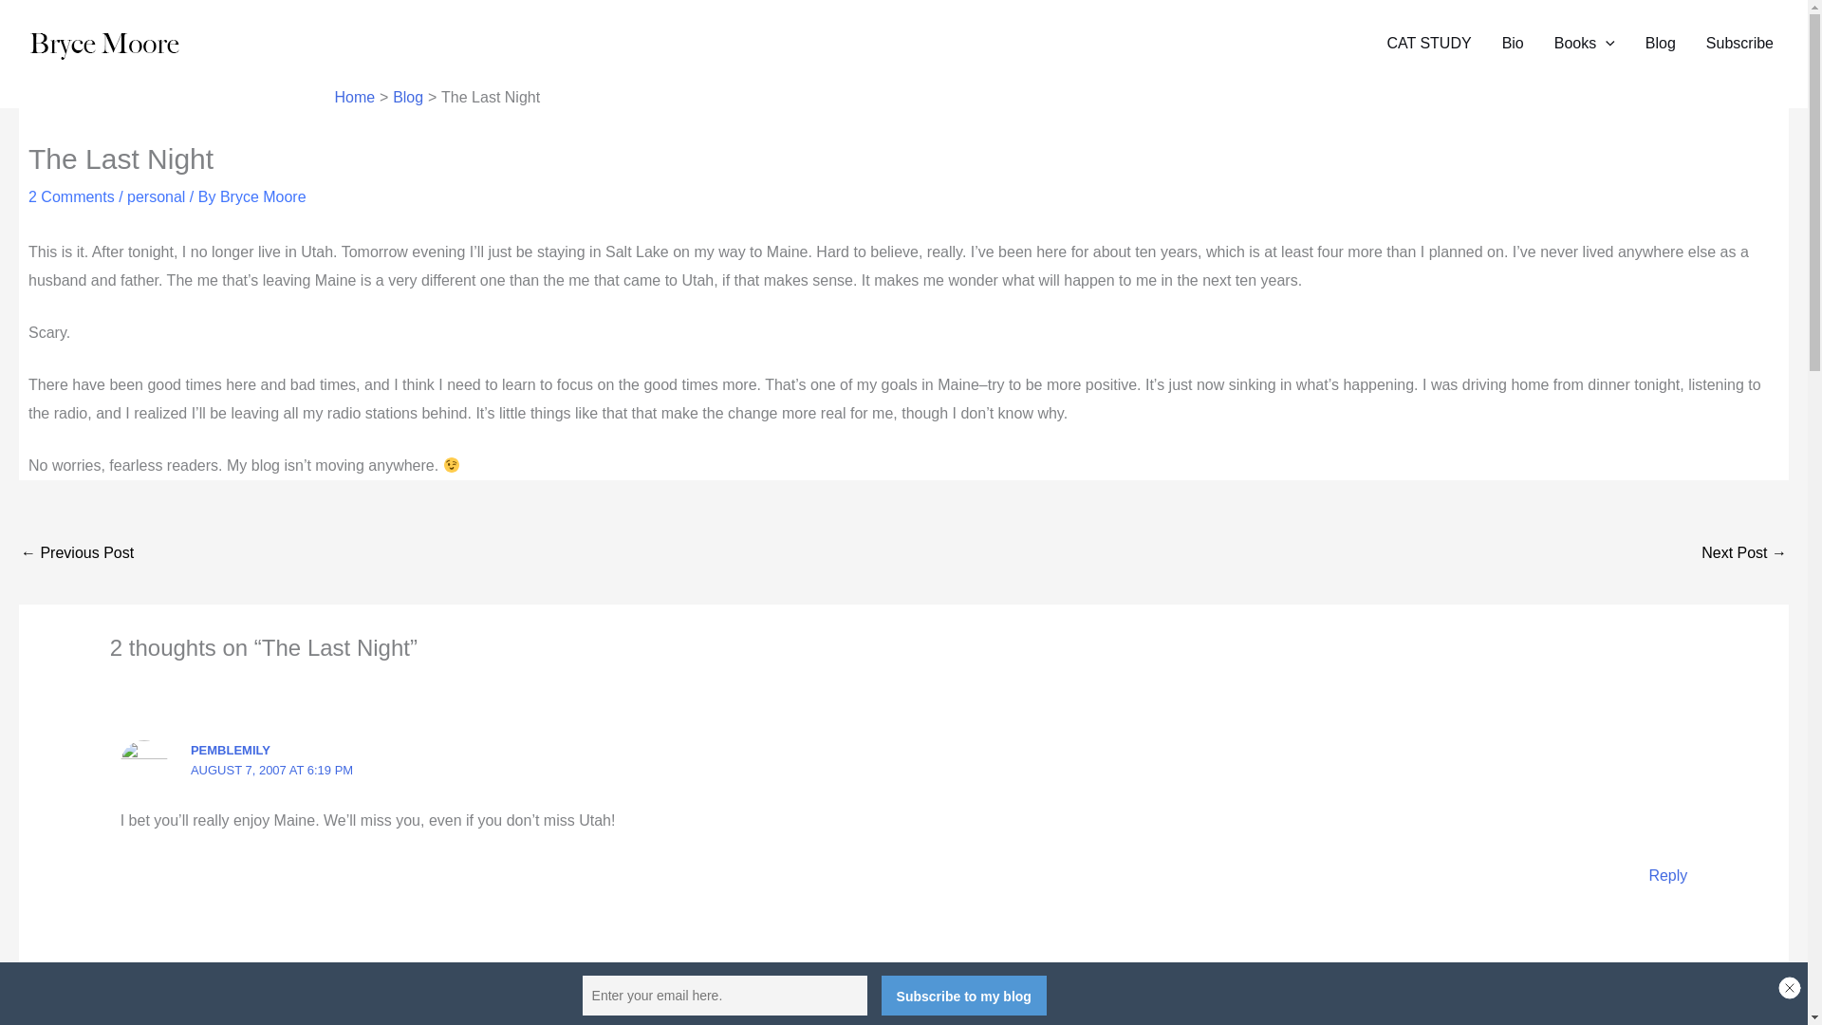  What do you see at coordinates (1744, 554) in the screenshot?
I see `You Underestimate the Power of . . .` at bounding box center [1744, 554].